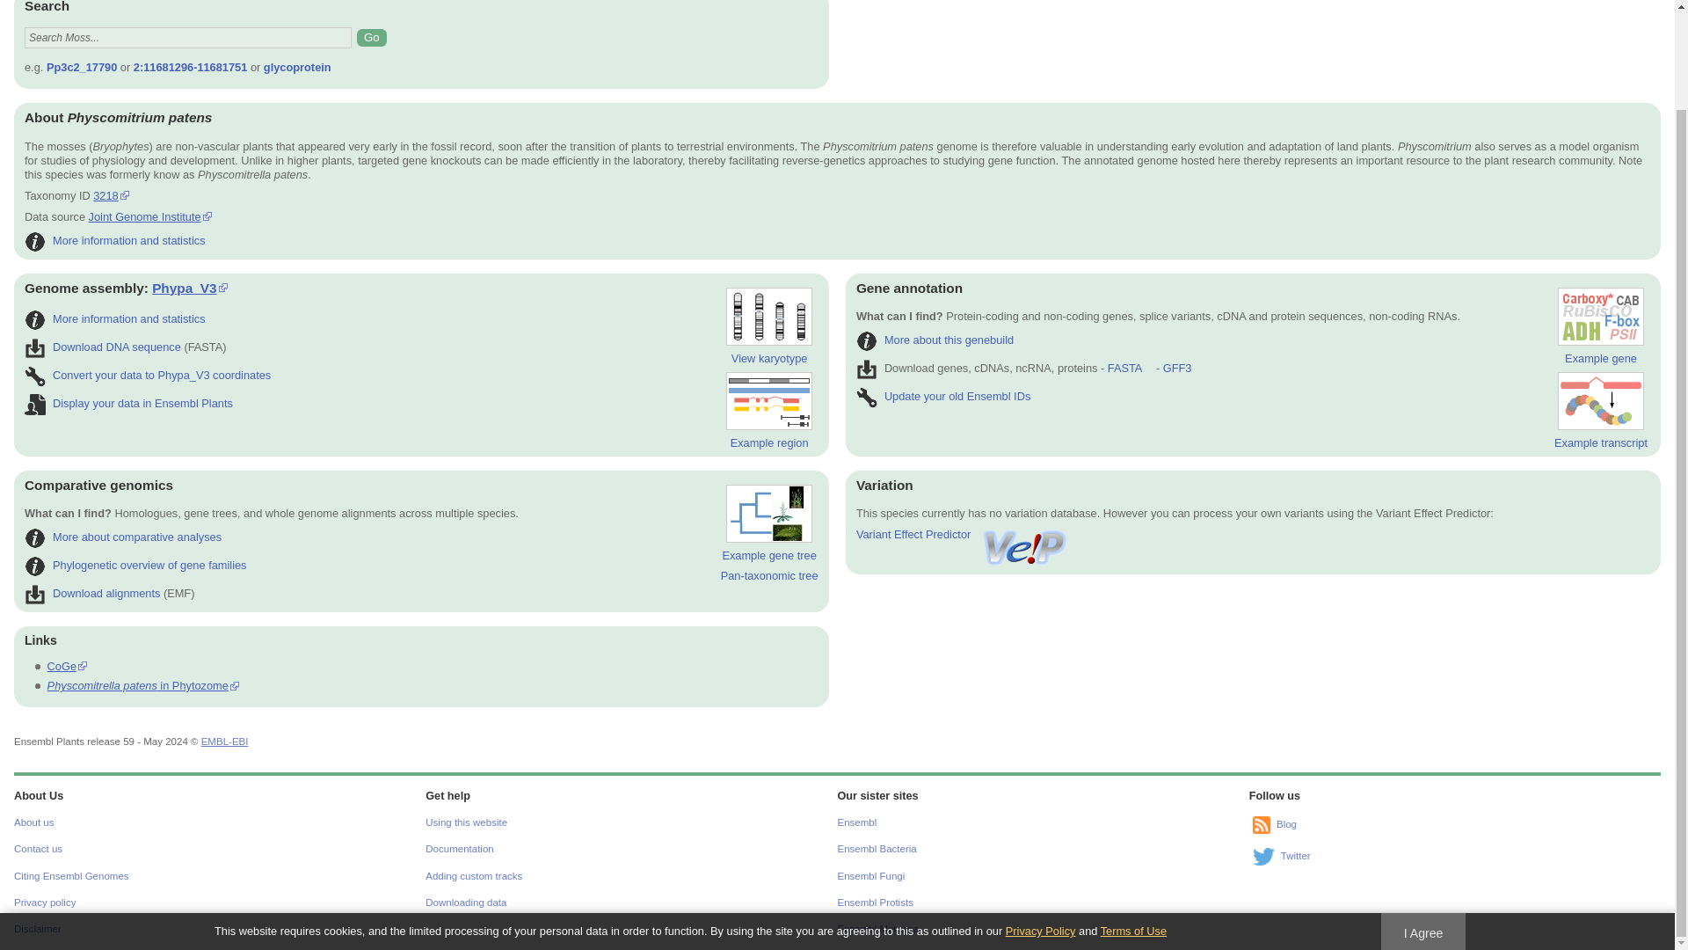 Image resolution: width=1688 pixels, height=950 pixels. Describe the element at coordinates (188, 38) in the screenshot. I see `Search Moss...` at that location.